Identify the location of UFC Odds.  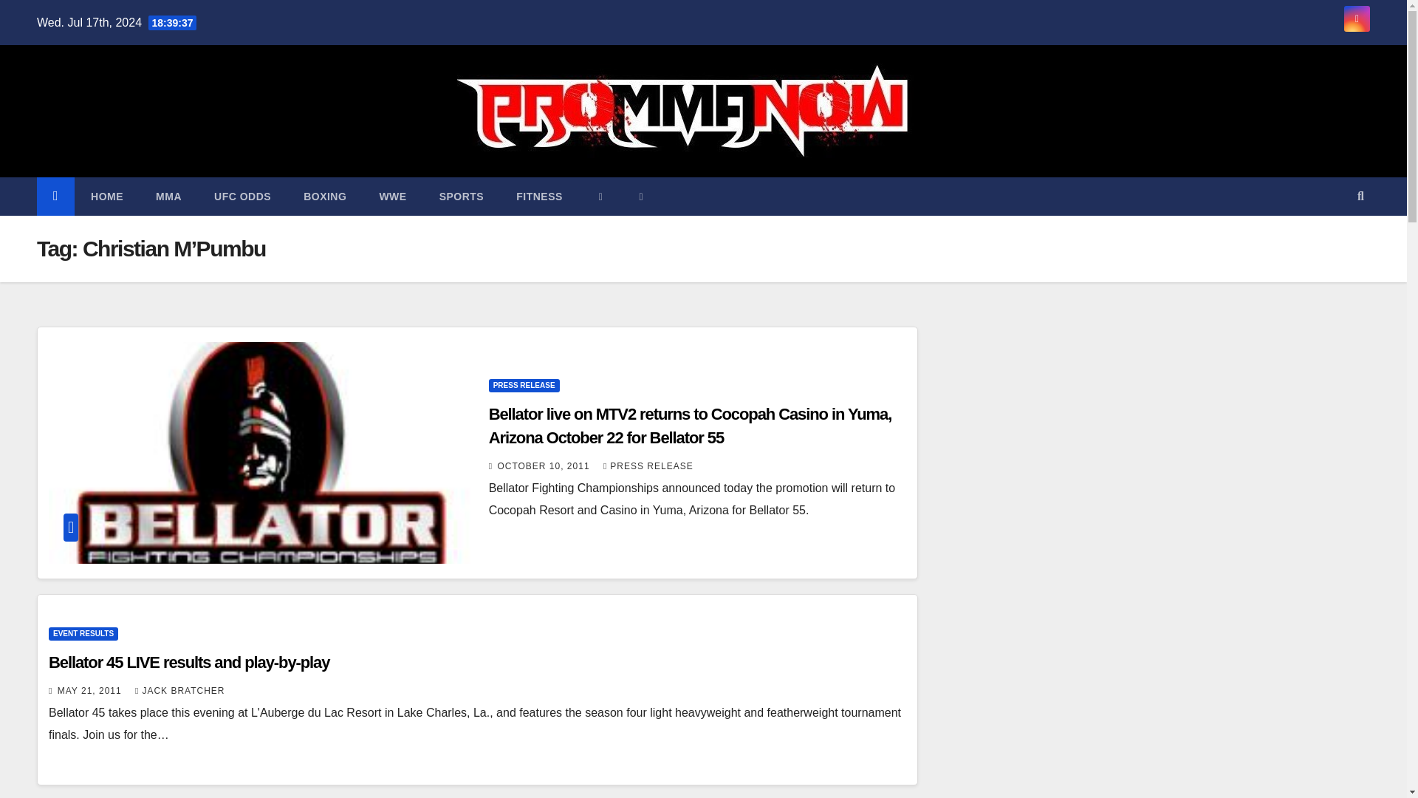
(242, 196).